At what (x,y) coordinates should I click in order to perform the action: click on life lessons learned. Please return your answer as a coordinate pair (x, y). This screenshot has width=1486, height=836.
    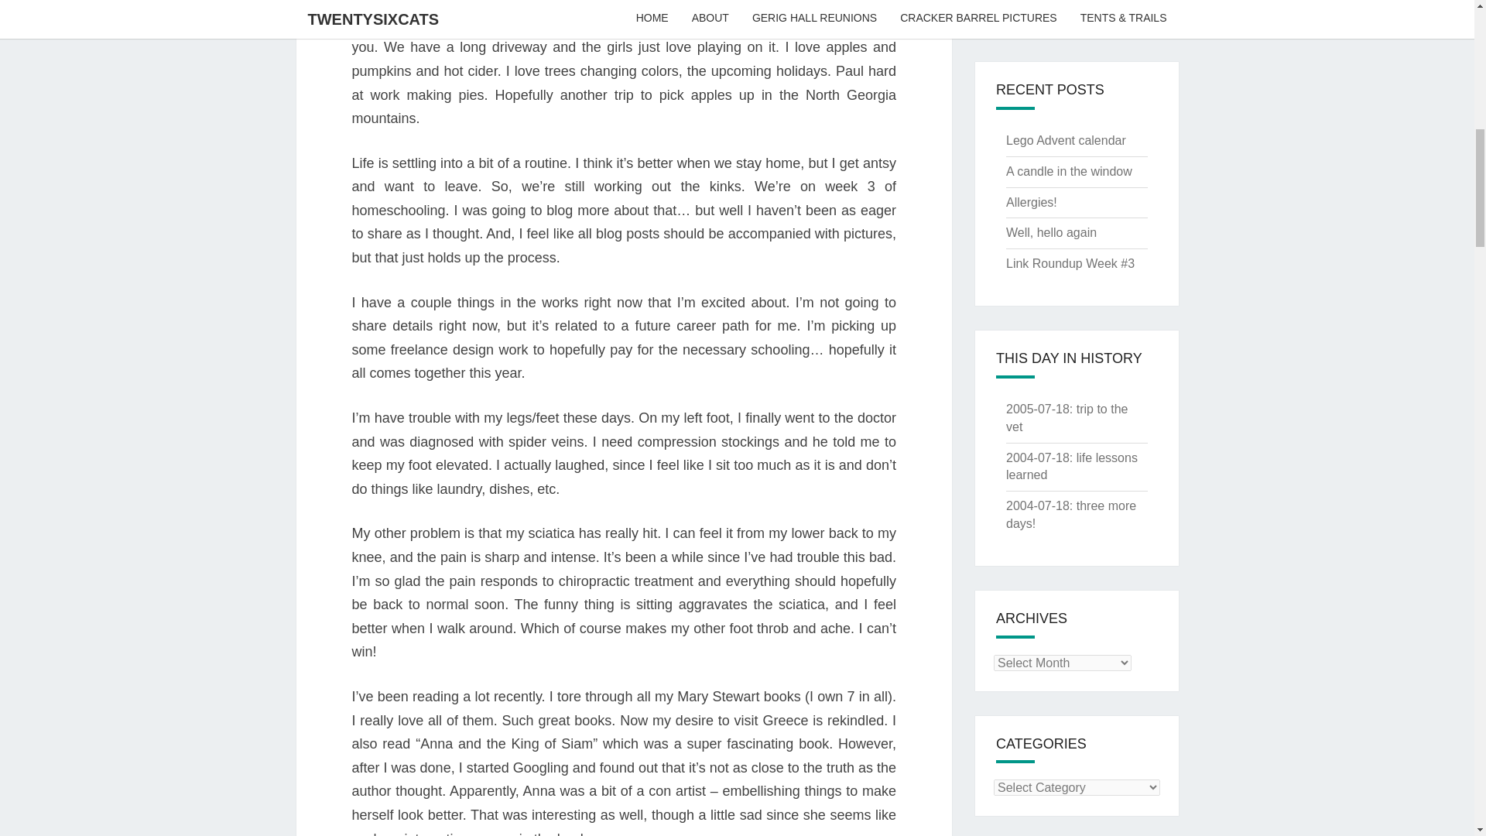
    Looking at the image, I should click on (1071, 467).